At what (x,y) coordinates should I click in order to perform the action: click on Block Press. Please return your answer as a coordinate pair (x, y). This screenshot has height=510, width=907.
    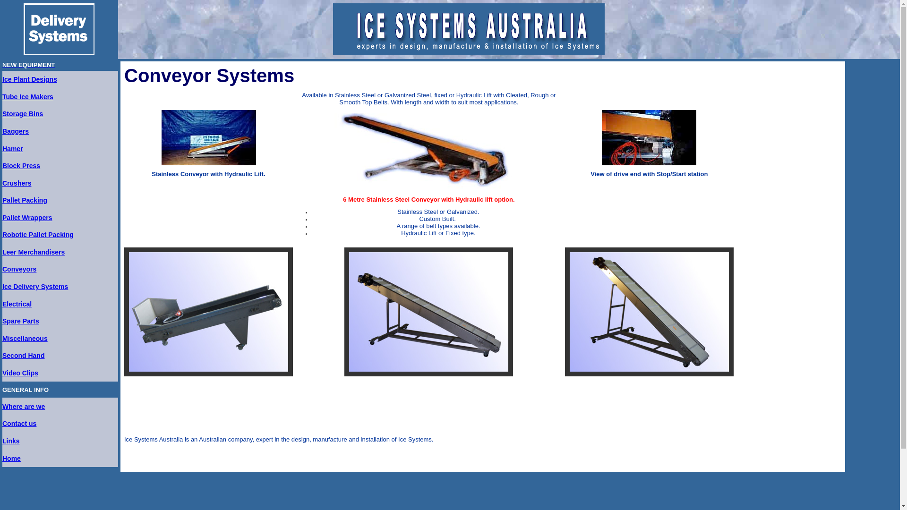
    Looking at the image, I should click on (21, 166).